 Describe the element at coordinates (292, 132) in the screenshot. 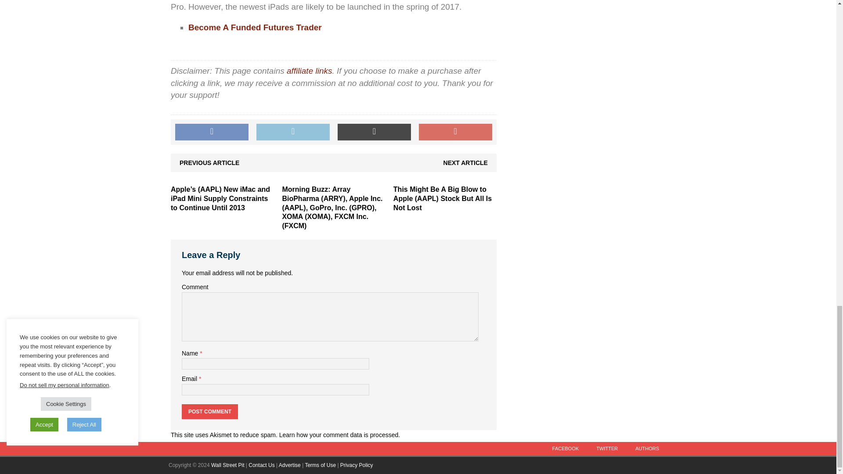

I see `Tweet This Post` at that location.